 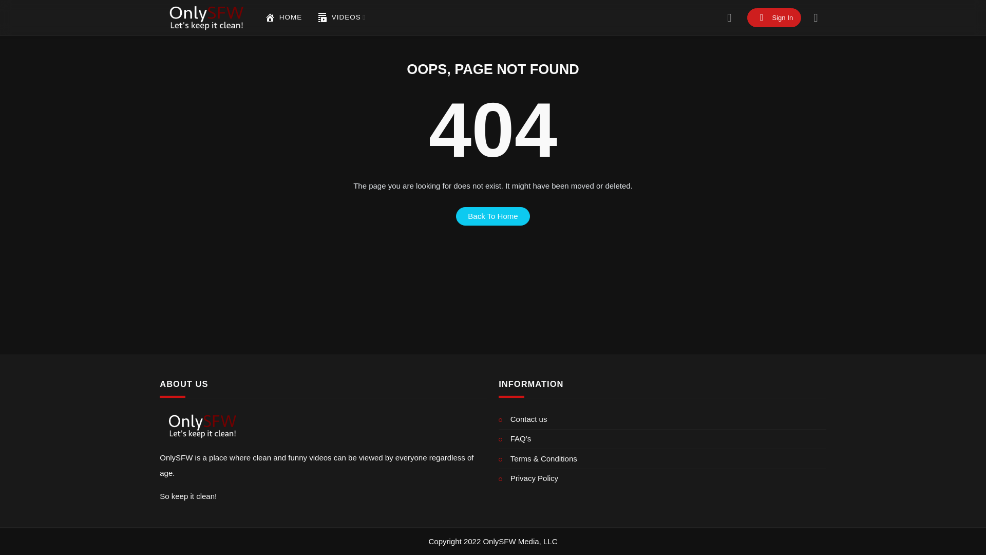 I want to click on HOME, so click(x=283, y=17).